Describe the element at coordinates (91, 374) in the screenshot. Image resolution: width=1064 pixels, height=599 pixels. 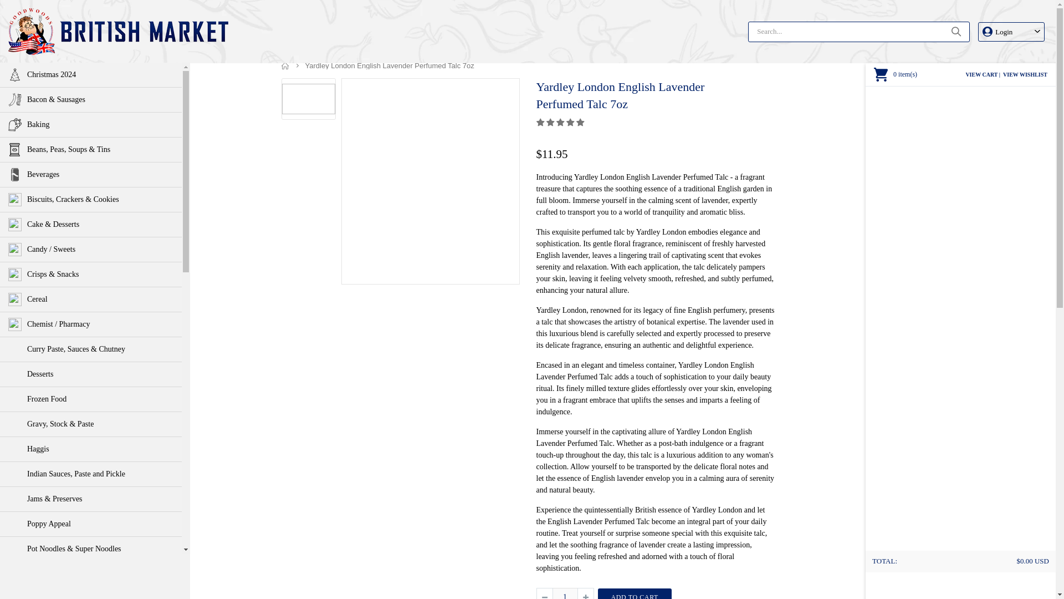
I see `Desserts` at that location.